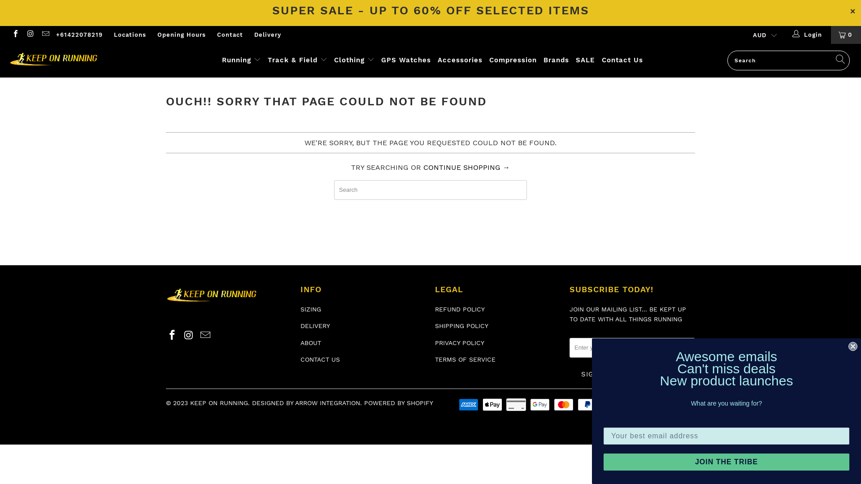  Describe the element at coordinates (306, 403) in the screenshot. I see `DESIGNED BY ARROW INTEGRATION` at that location.